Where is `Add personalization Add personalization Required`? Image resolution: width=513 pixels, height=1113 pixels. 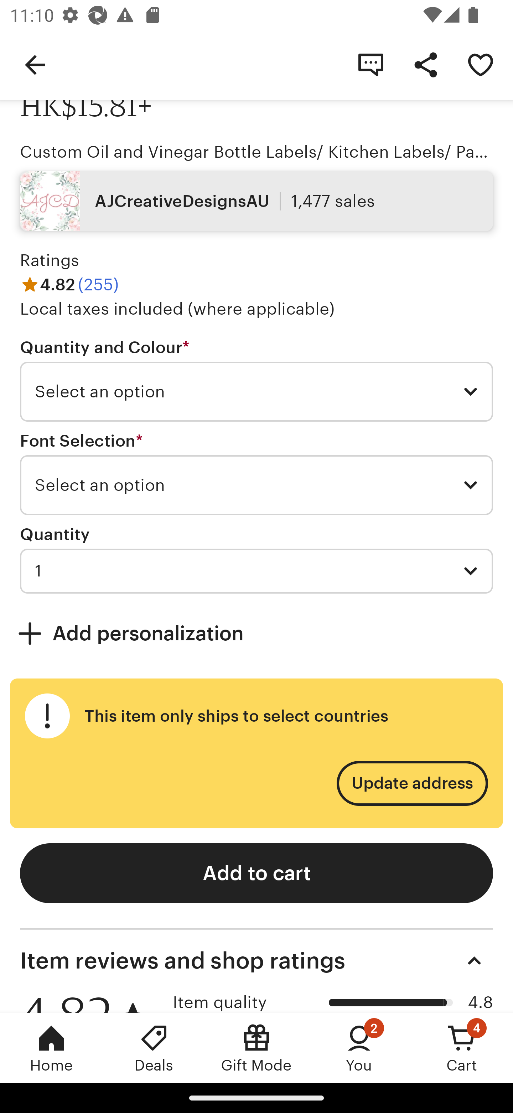 Add personalization Add personalization Required is located at coordinates (256, 633).